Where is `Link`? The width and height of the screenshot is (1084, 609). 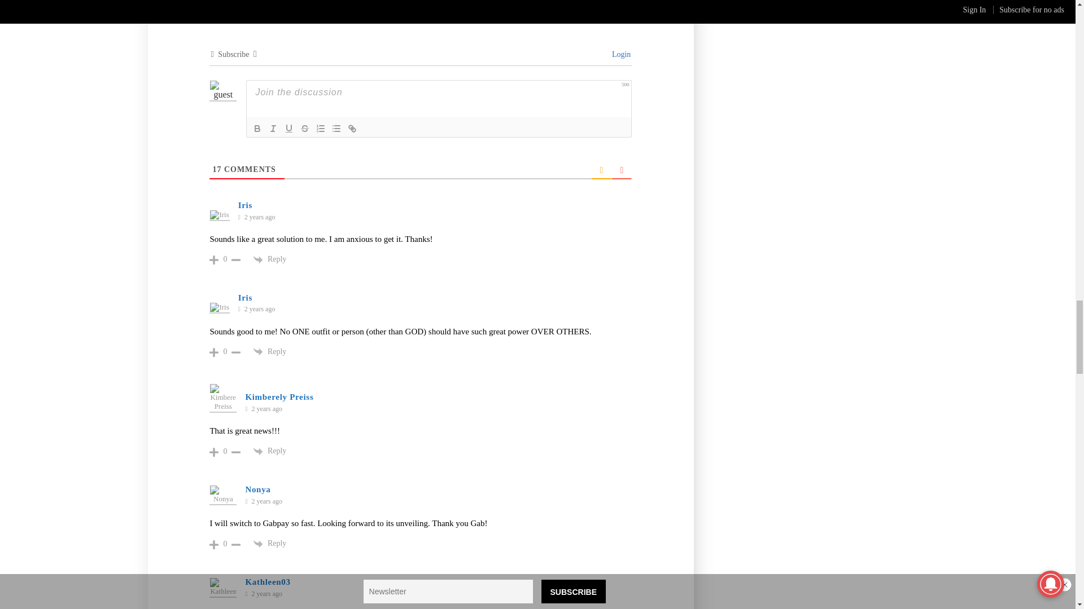
Link is located at coordinates (352, 129).